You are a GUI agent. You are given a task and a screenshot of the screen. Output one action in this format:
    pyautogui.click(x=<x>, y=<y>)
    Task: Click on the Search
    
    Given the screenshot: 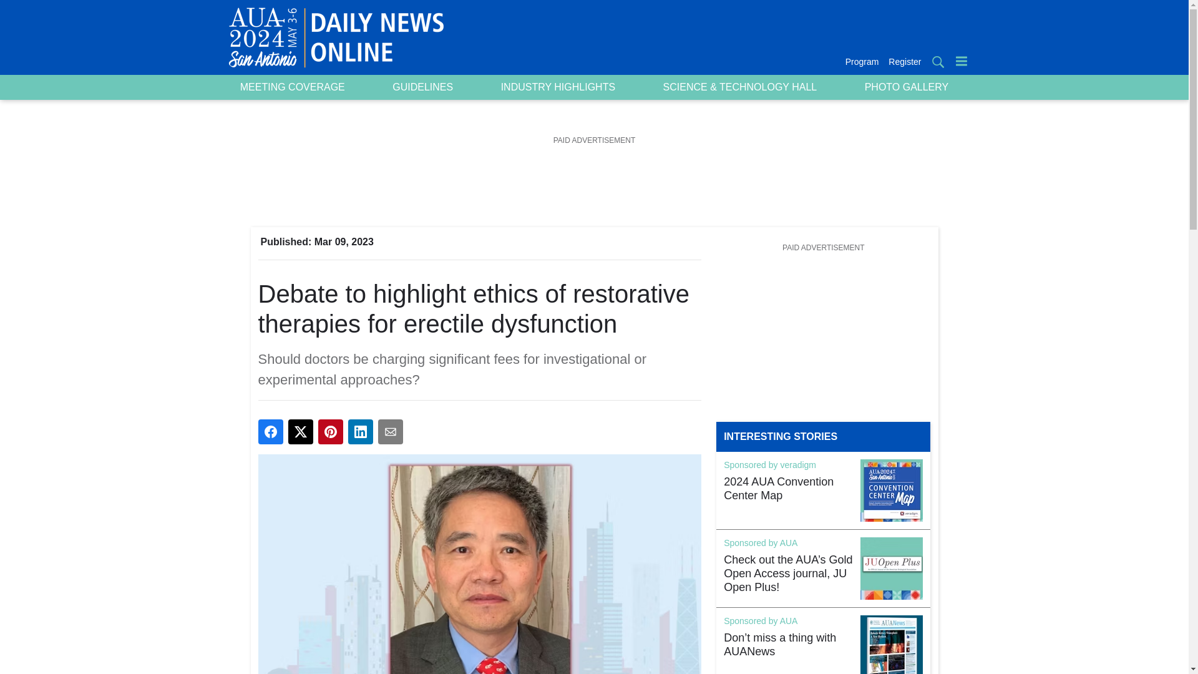 What is the action you would take?
    pyautogui.click(x=937, y=61)
    